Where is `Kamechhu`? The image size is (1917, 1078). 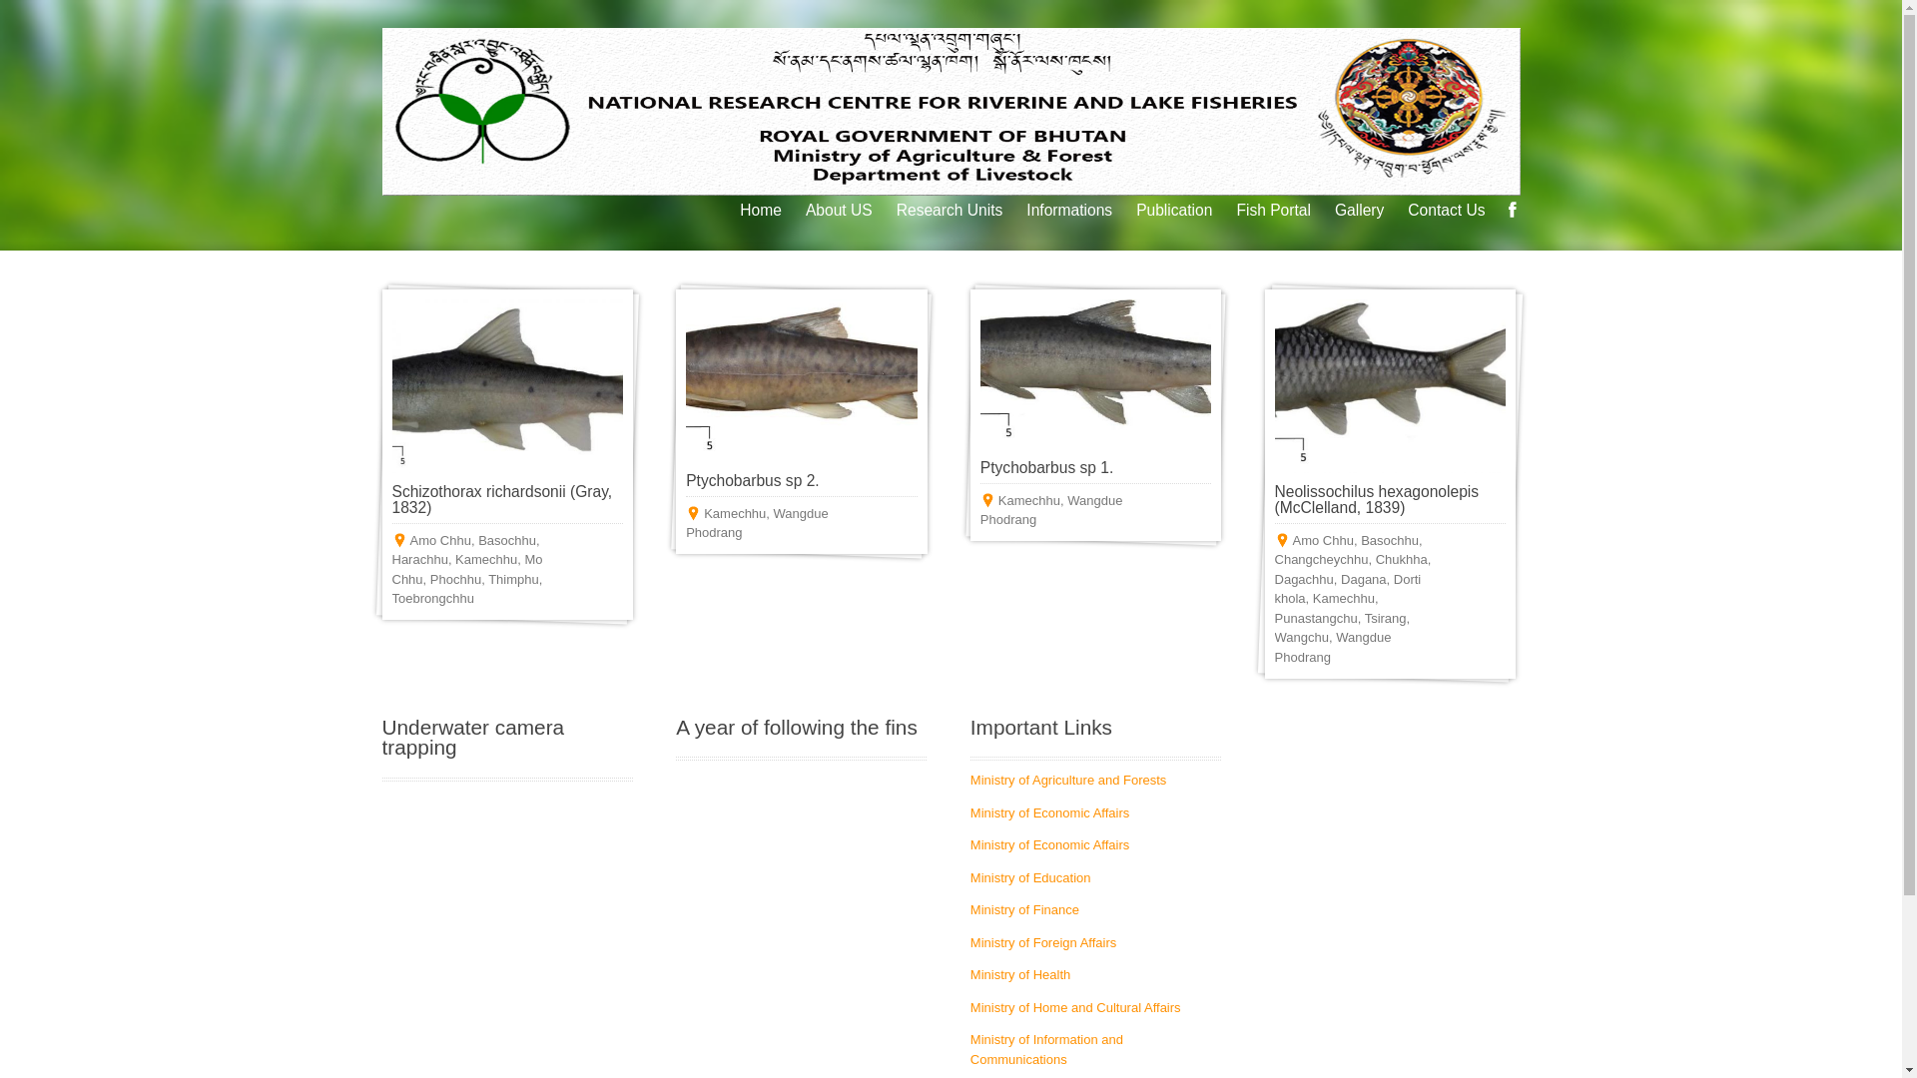
Kamechhu is located at coordinates (1029, 500).